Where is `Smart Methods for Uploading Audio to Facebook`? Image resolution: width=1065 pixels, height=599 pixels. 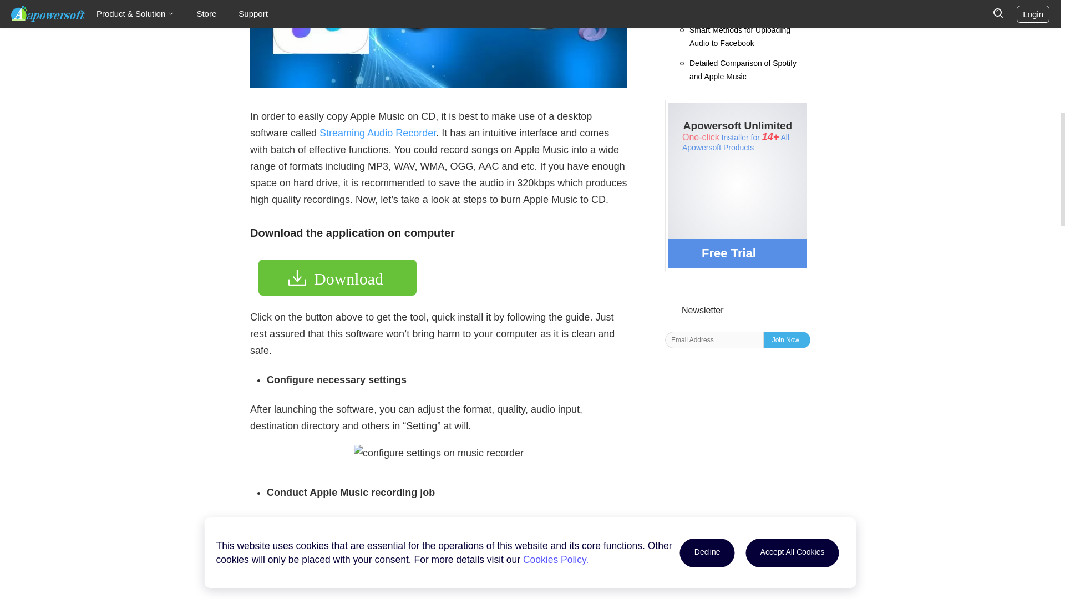
Smart Methods for Uploading Audio to Facebook is located at coordinates (750, 37).